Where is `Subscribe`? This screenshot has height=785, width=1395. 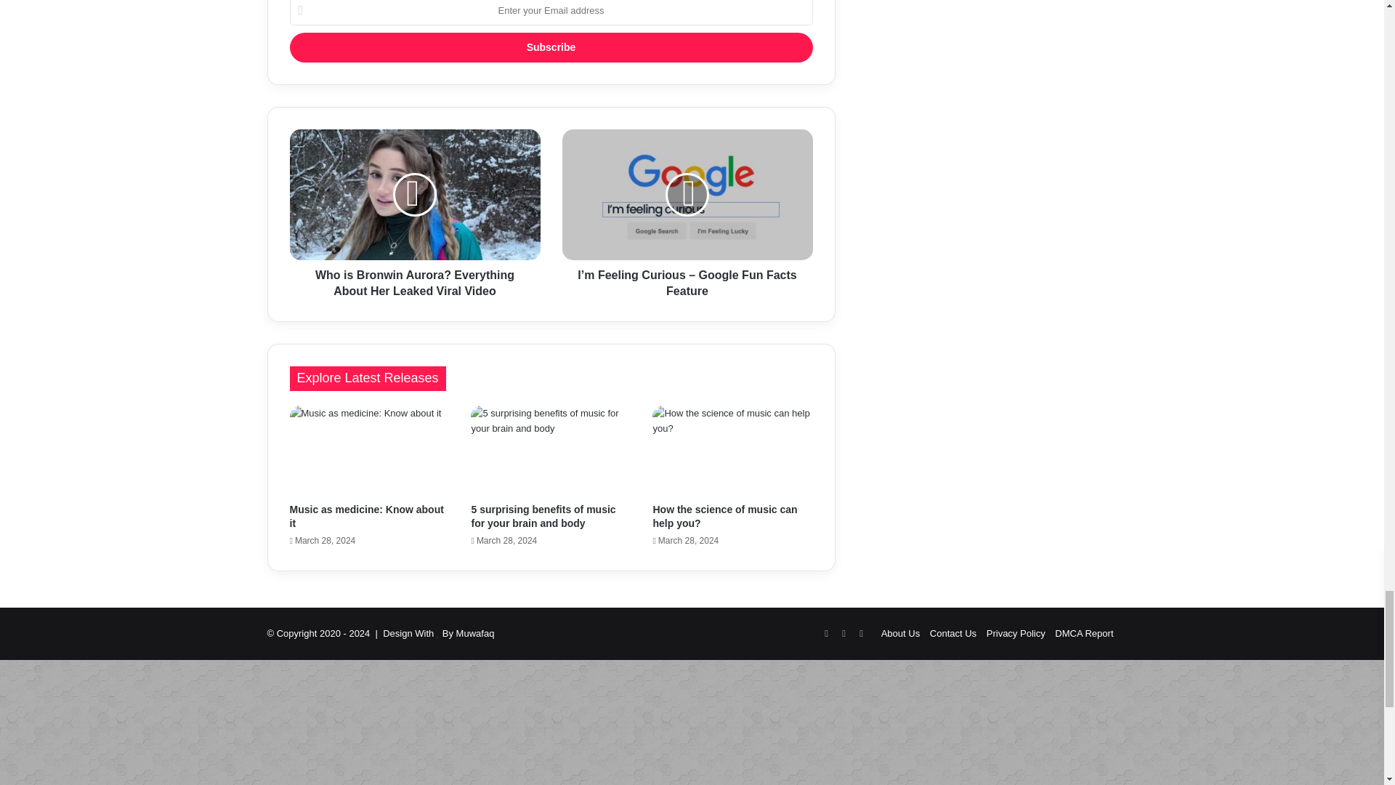
Subscribe is located at coordinates (550, 48).